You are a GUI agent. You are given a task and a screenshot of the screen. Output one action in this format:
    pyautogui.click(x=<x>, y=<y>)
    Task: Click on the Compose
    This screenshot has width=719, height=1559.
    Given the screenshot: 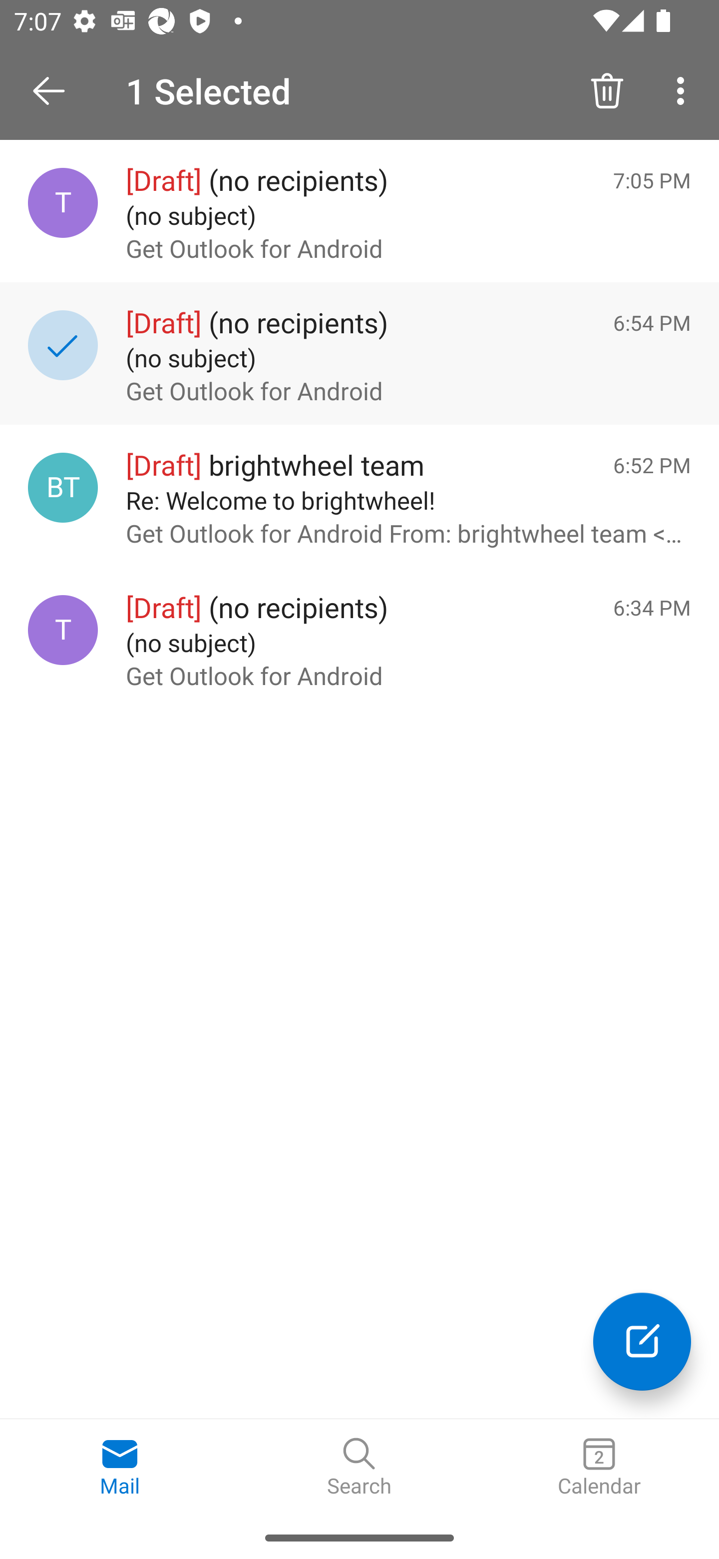 What is the action you would take?
    pyautogui.click(x=642, y=1341)
    